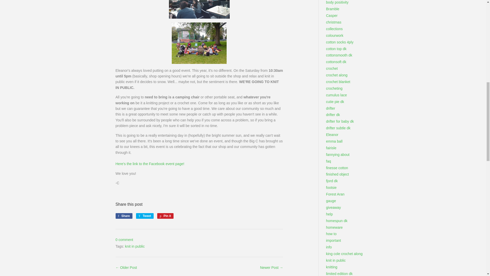 This screenshot has height=276, width=490. What do you see at coordinates (145, 216) in the screenshot?
I see `Tweet on Twitter` at bounding box center [145, 216].